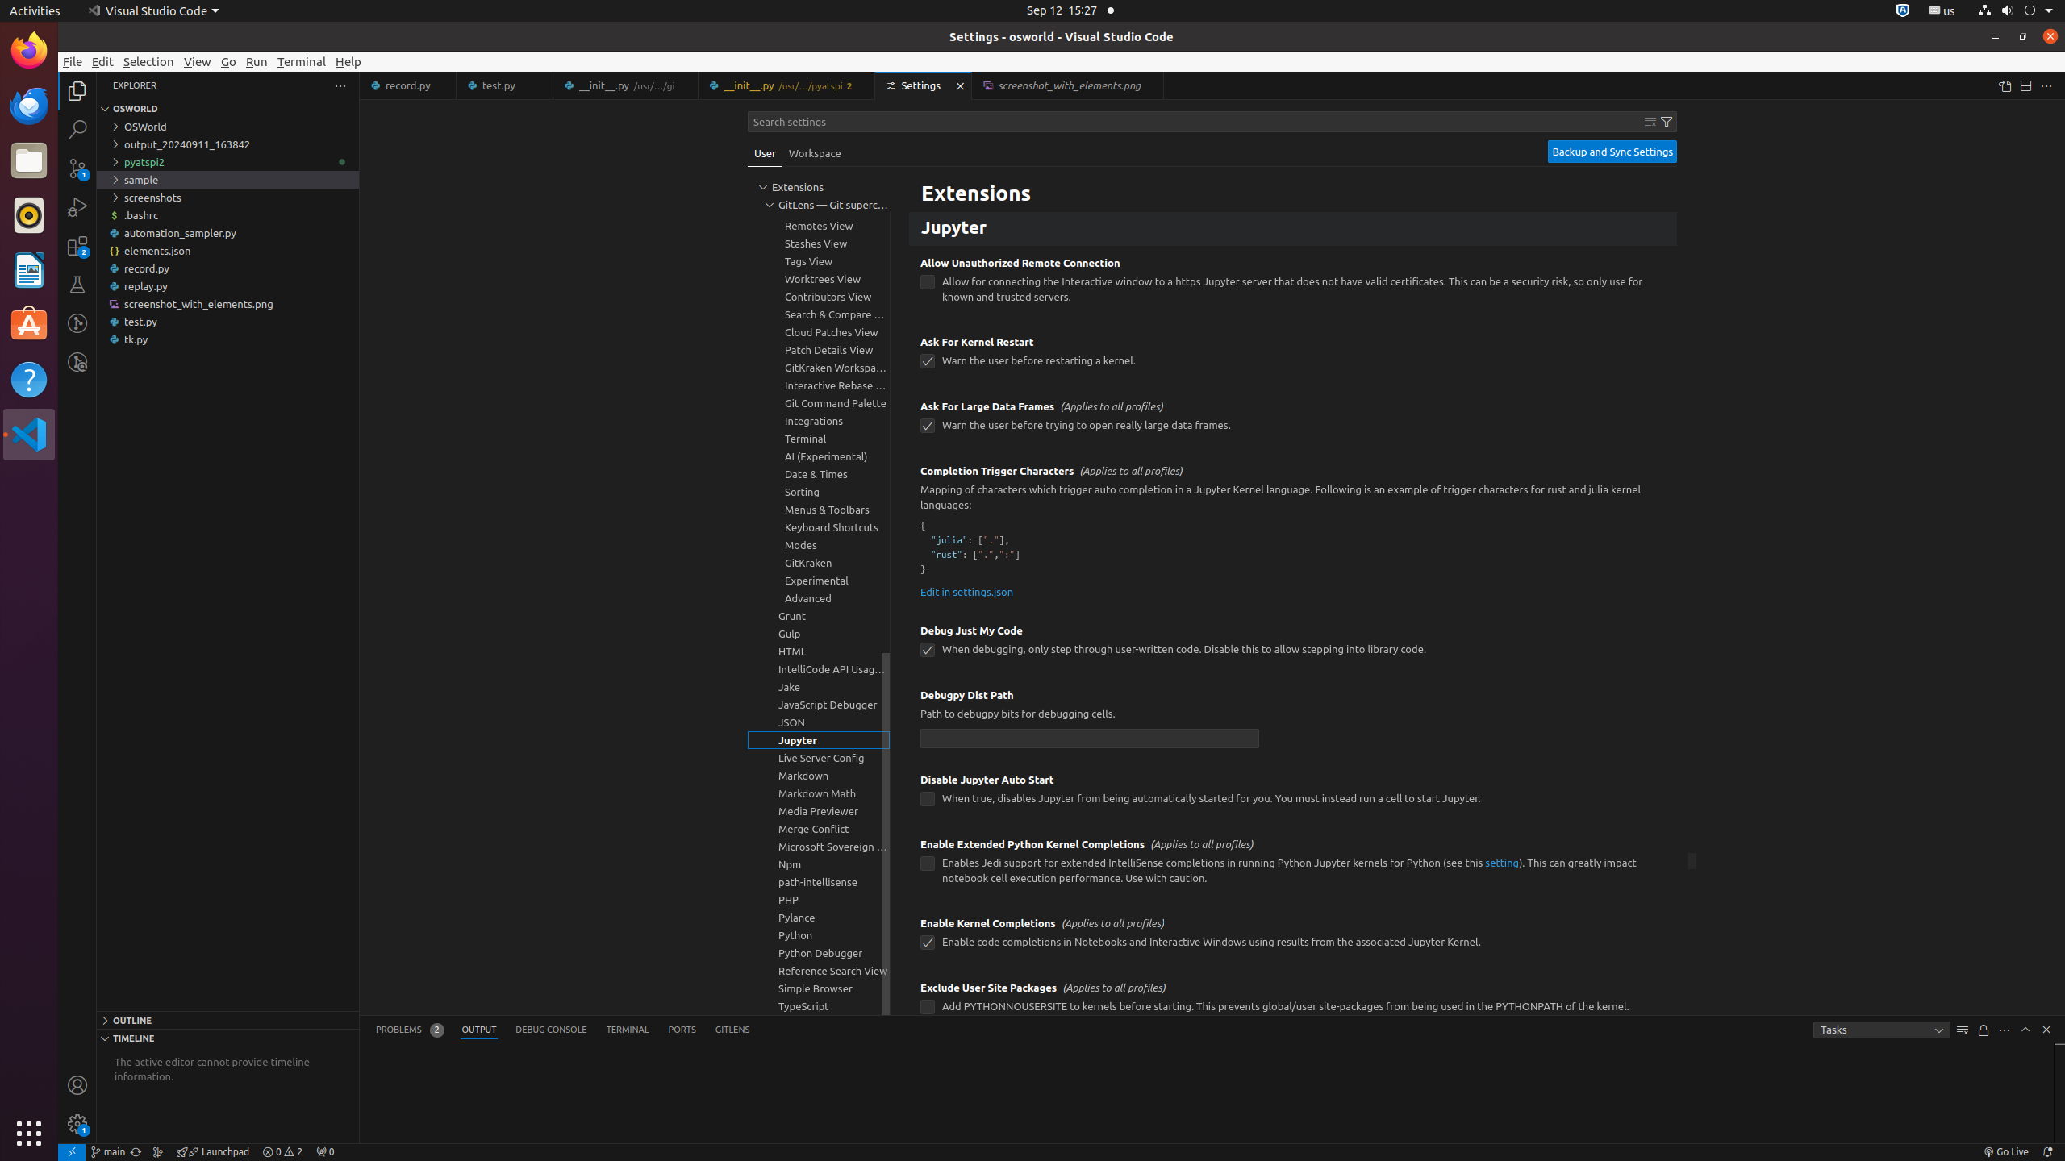 Image resolution: width=2065 pixels, height=1161 pixels. What do you see at coordinates (227, 322) in the screenshot?
I see `test.py` at bounding box center [227, 322].